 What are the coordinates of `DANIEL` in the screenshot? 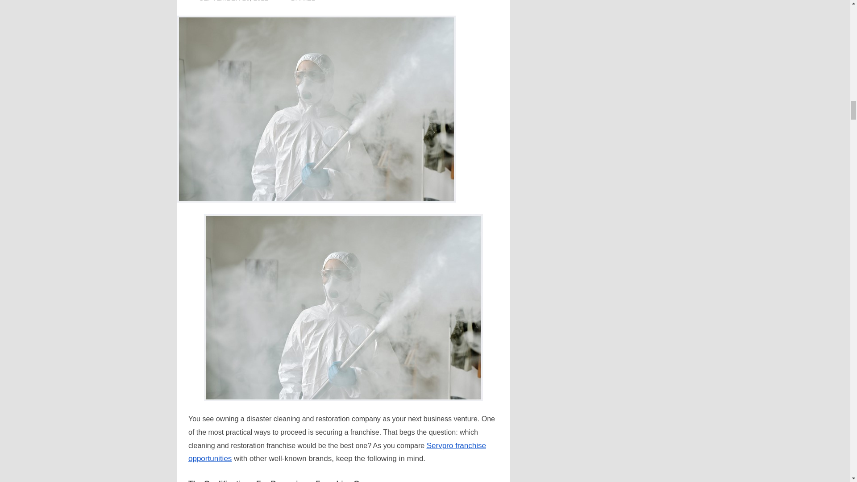 It's located at (303, 1).